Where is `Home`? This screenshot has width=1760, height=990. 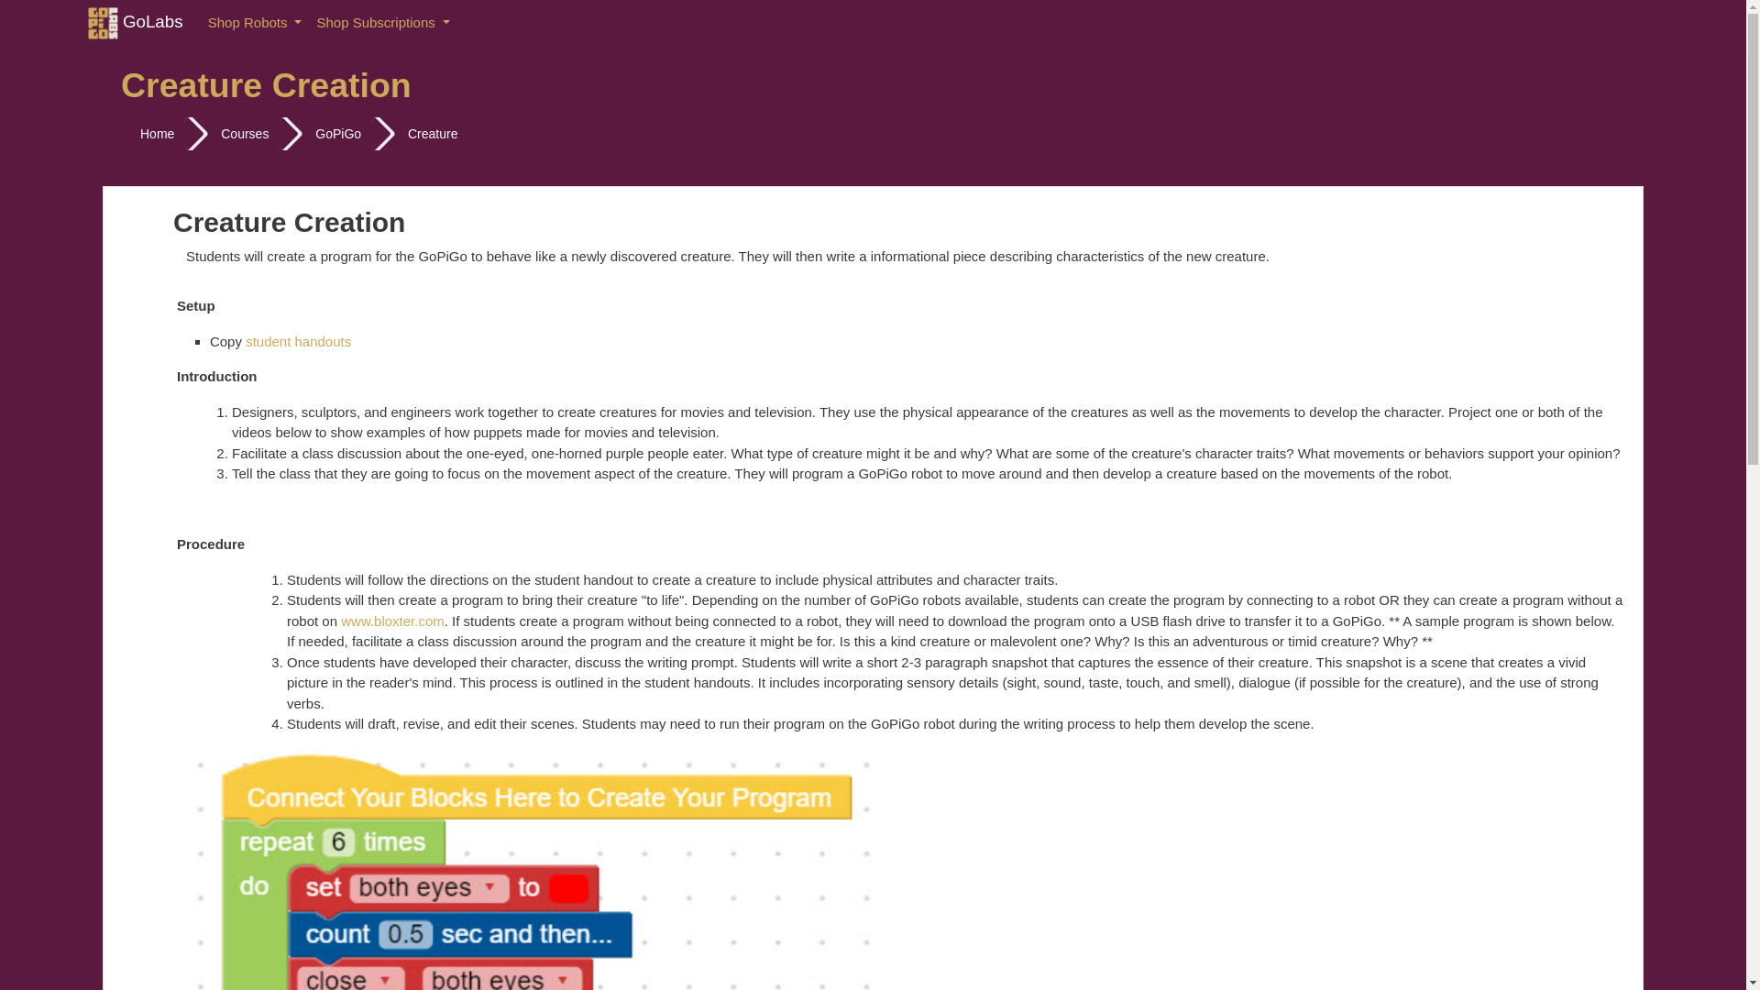 Home is located at coordinates (158, 134).